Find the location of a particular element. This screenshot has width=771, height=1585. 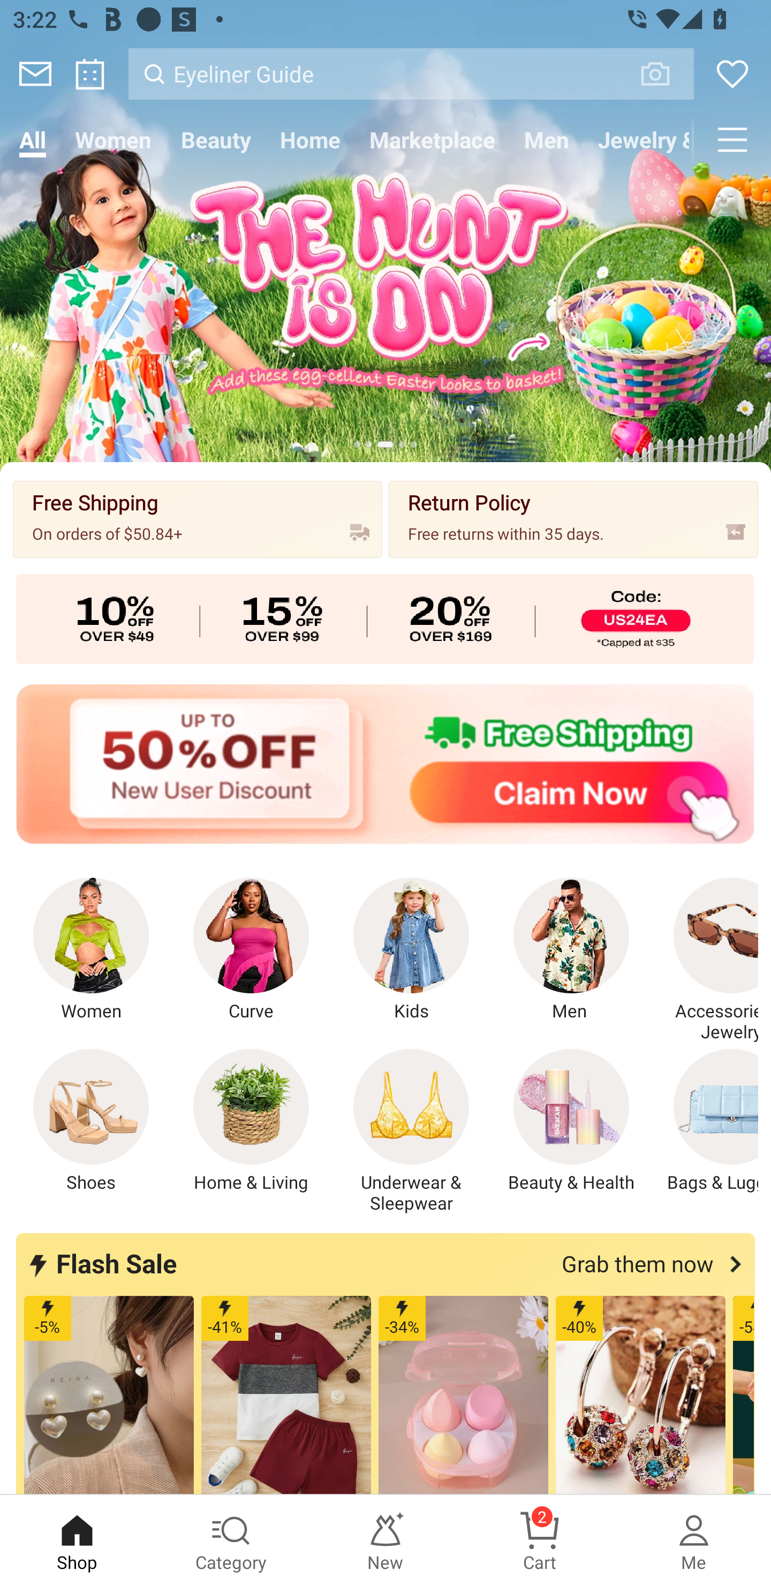

Beauty & Health is located at coordinates (571, 1121).